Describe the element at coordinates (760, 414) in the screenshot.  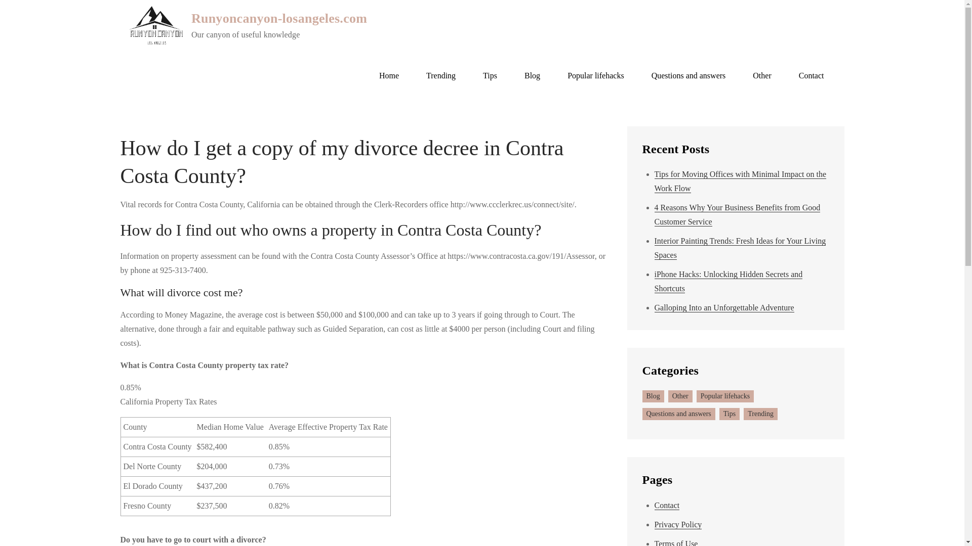
I see `Trending` at that location.